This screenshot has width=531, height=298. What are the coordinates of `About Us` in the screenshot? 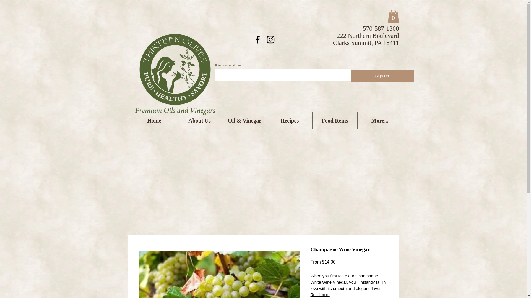 It's located at (199, 121).